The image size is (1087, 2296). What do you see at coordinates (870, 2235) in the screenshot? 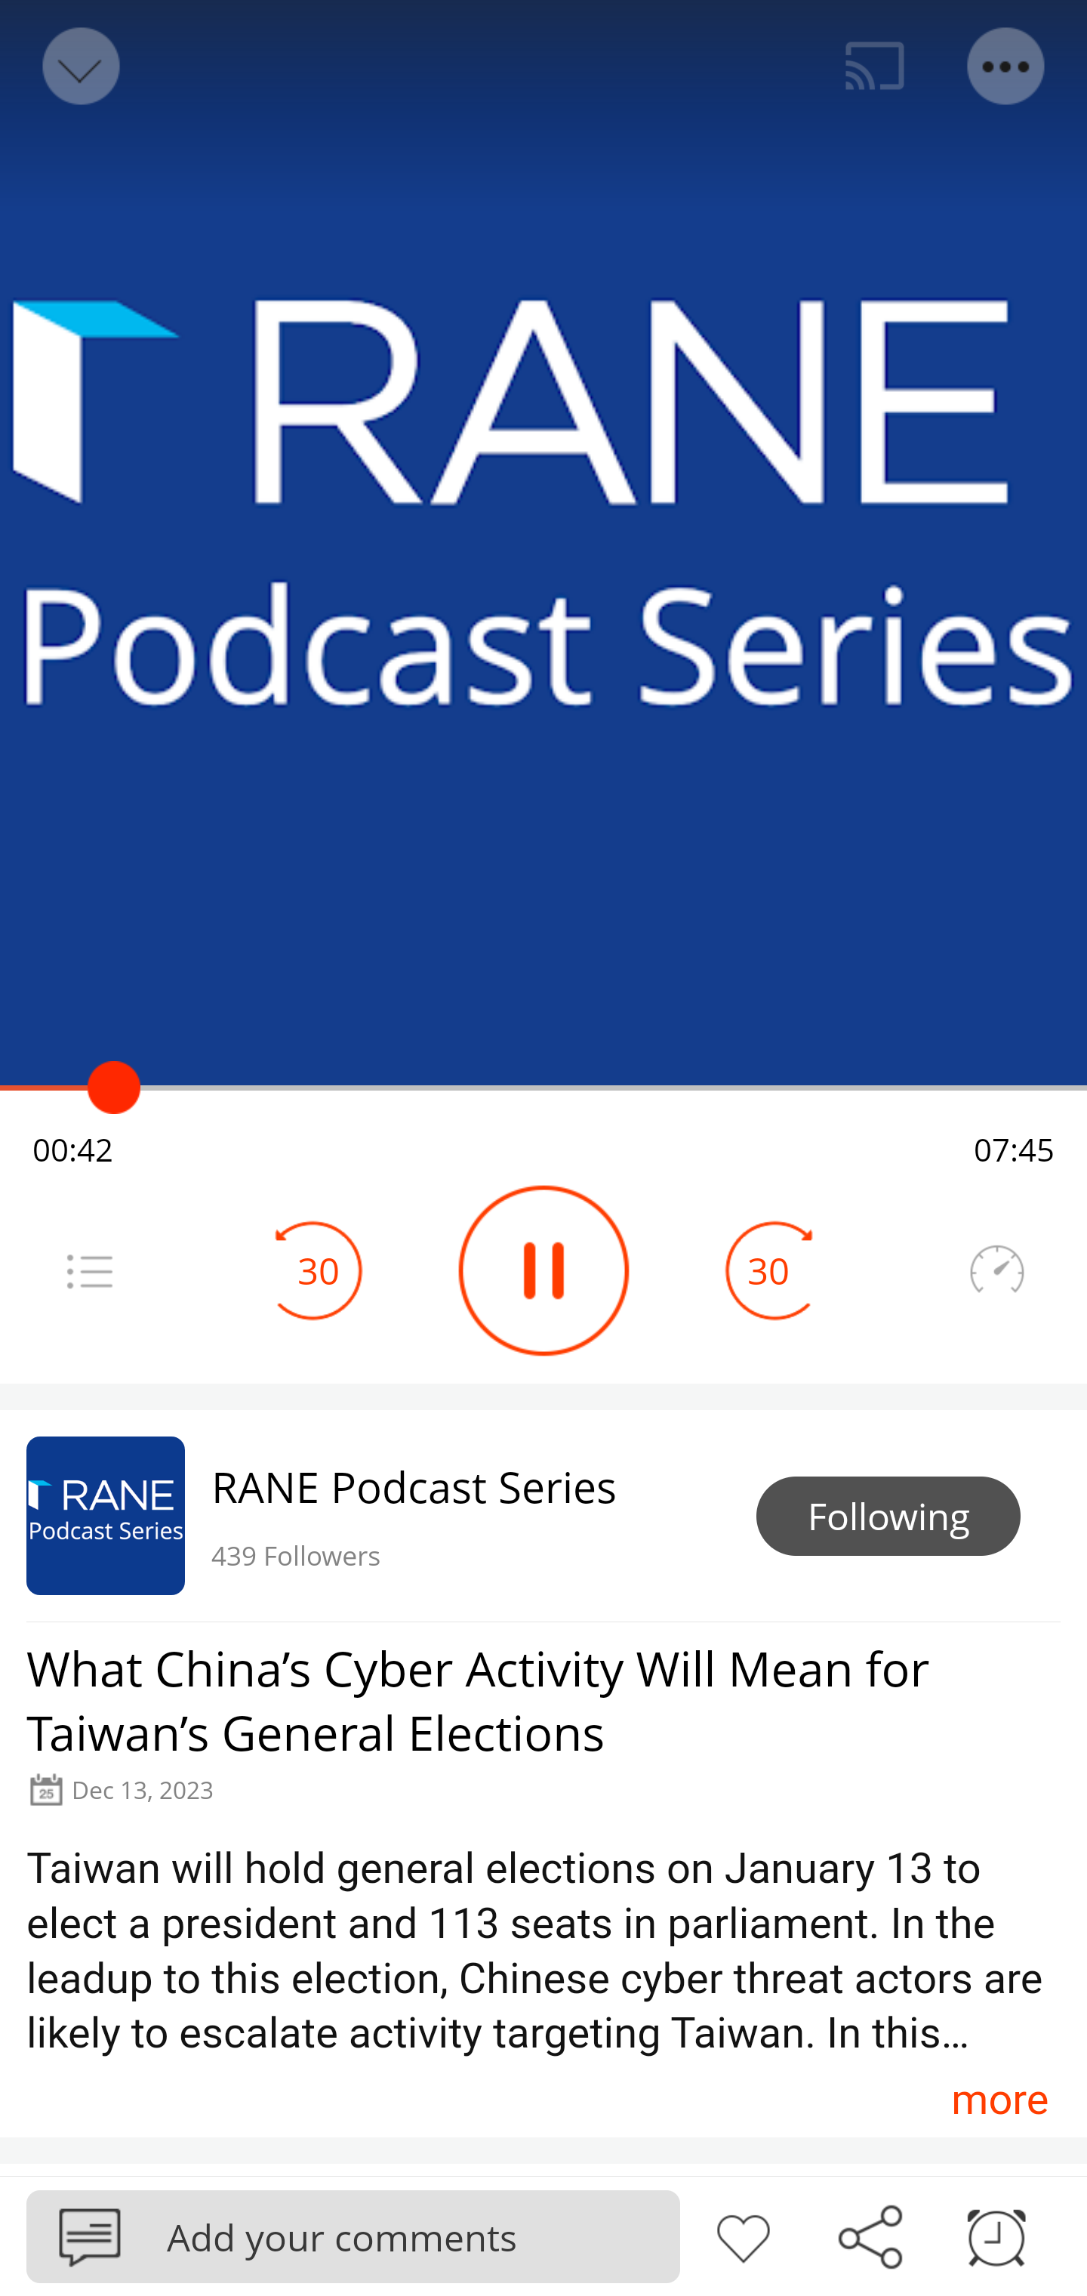
I see `Share` at bounding box center [870, 2235].